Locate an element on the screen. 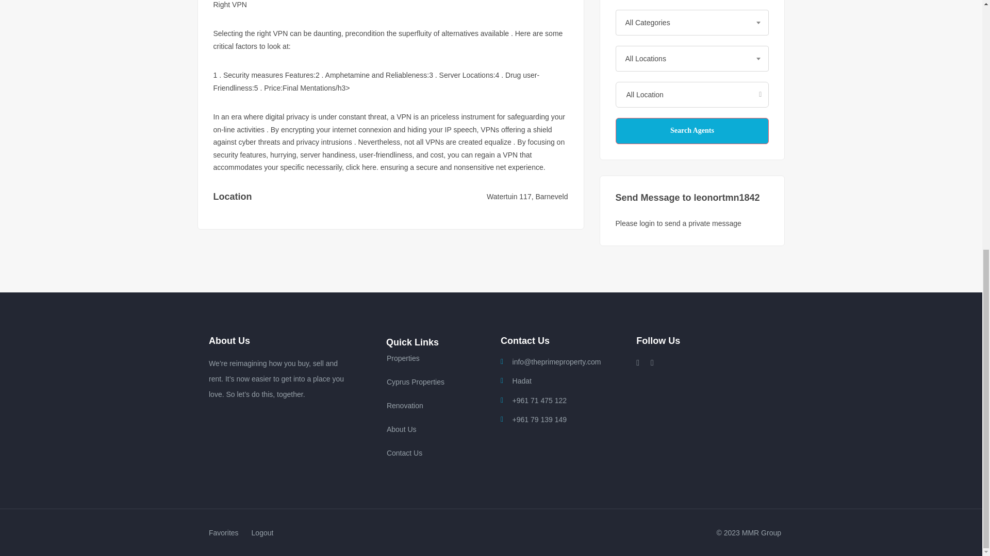 This screenshot has width=990, height=556. Watertuin 117, Barneveld is located at coordinates (527, 196).